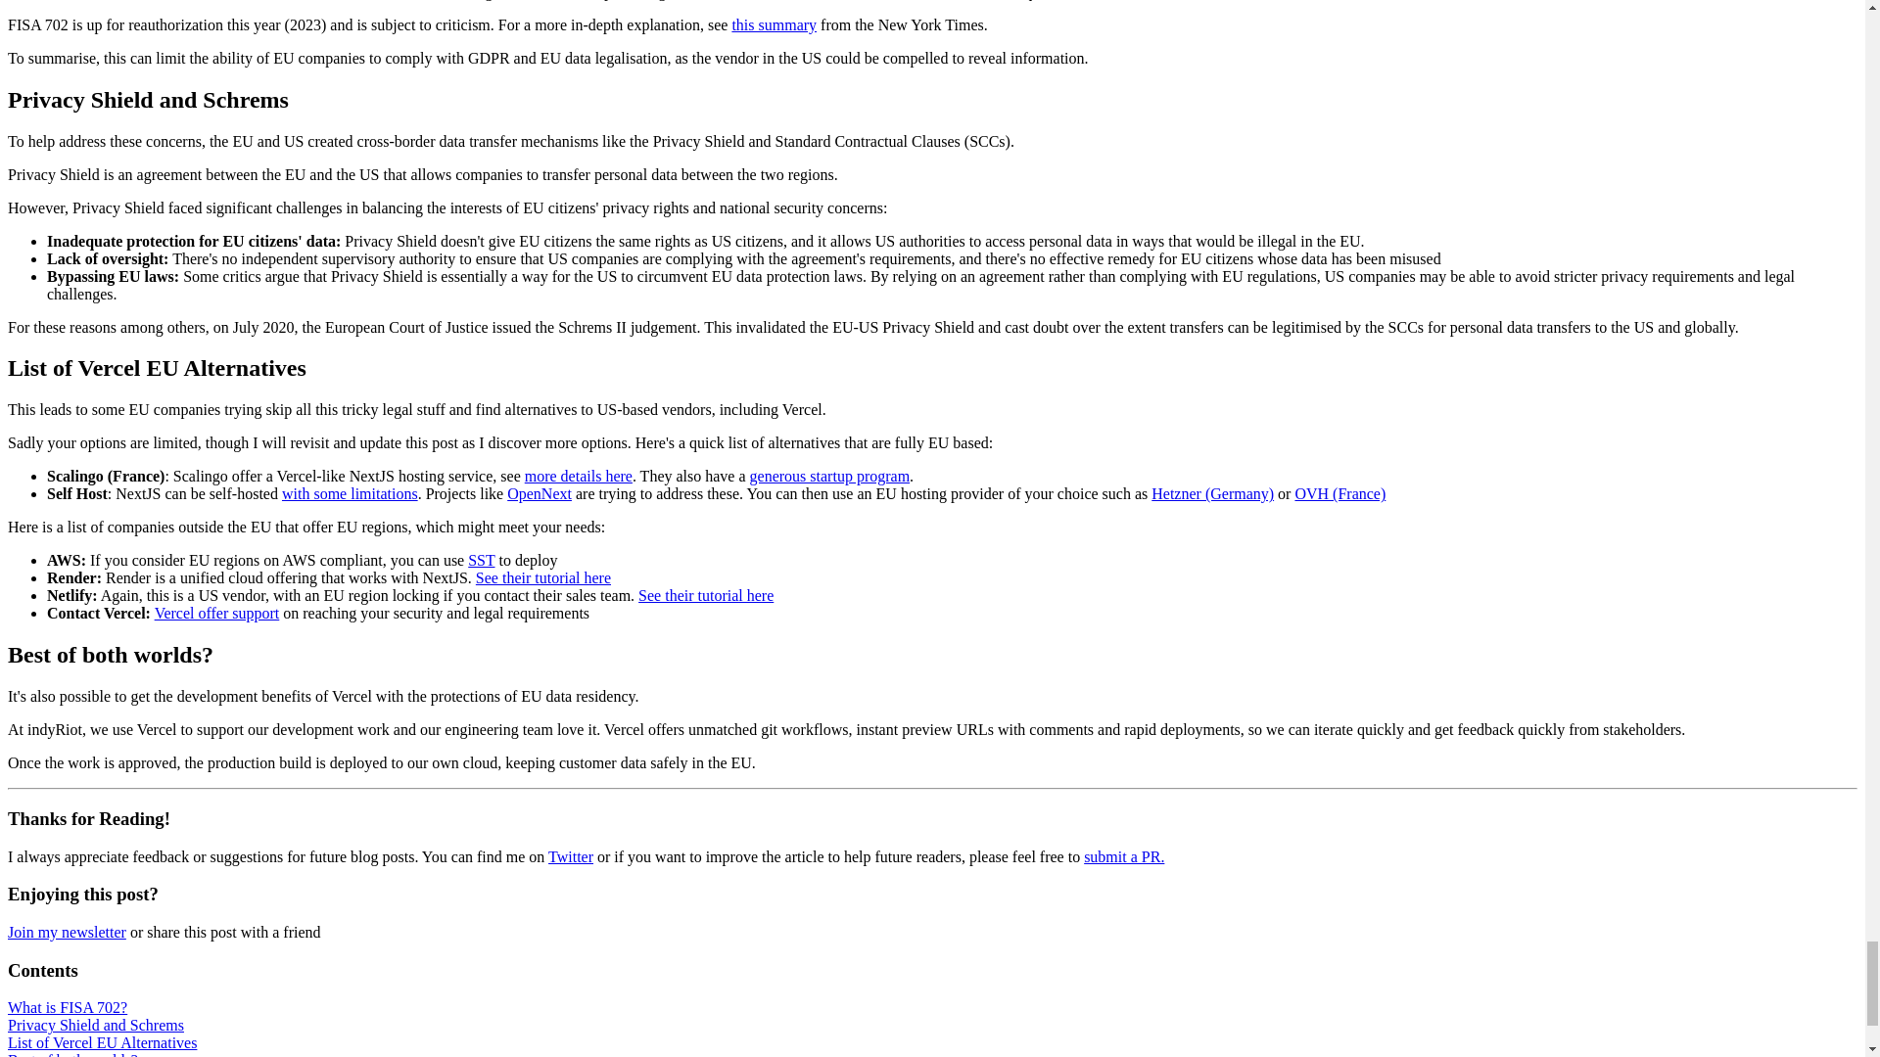 The width and height of the screenshot is (1880, 1057). Describe the element at coordinates (102, 1042) in the screenshot. I see `List of Vercel EU Alternatives` at that location.